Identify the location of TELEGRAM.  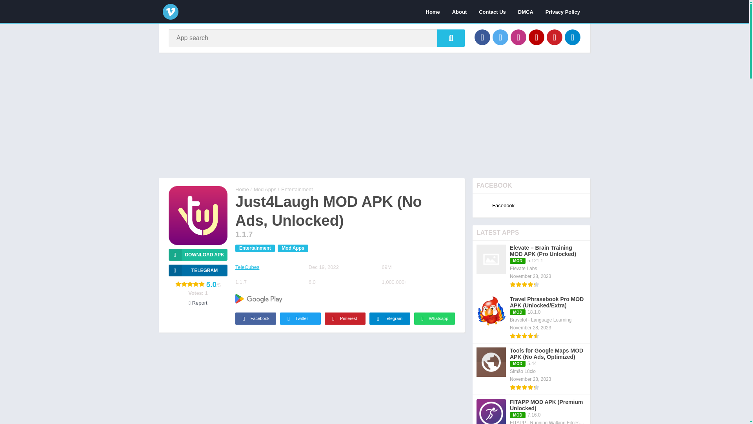
(198, 270).